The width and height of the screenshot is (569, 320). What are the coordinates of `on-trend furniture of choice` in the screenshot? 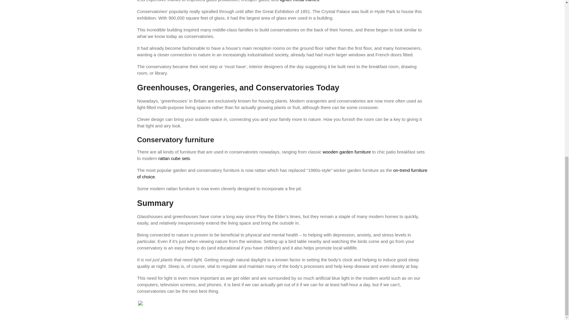 It's located at (282, 173).